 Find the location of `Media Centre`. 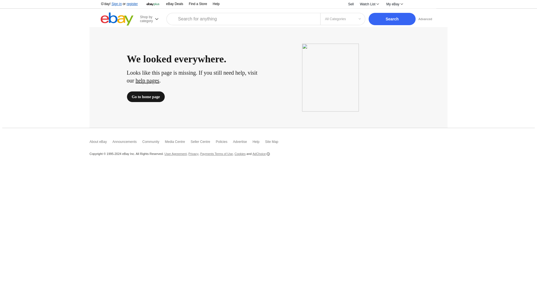

Media Centre is located at coordinates (178, 143).